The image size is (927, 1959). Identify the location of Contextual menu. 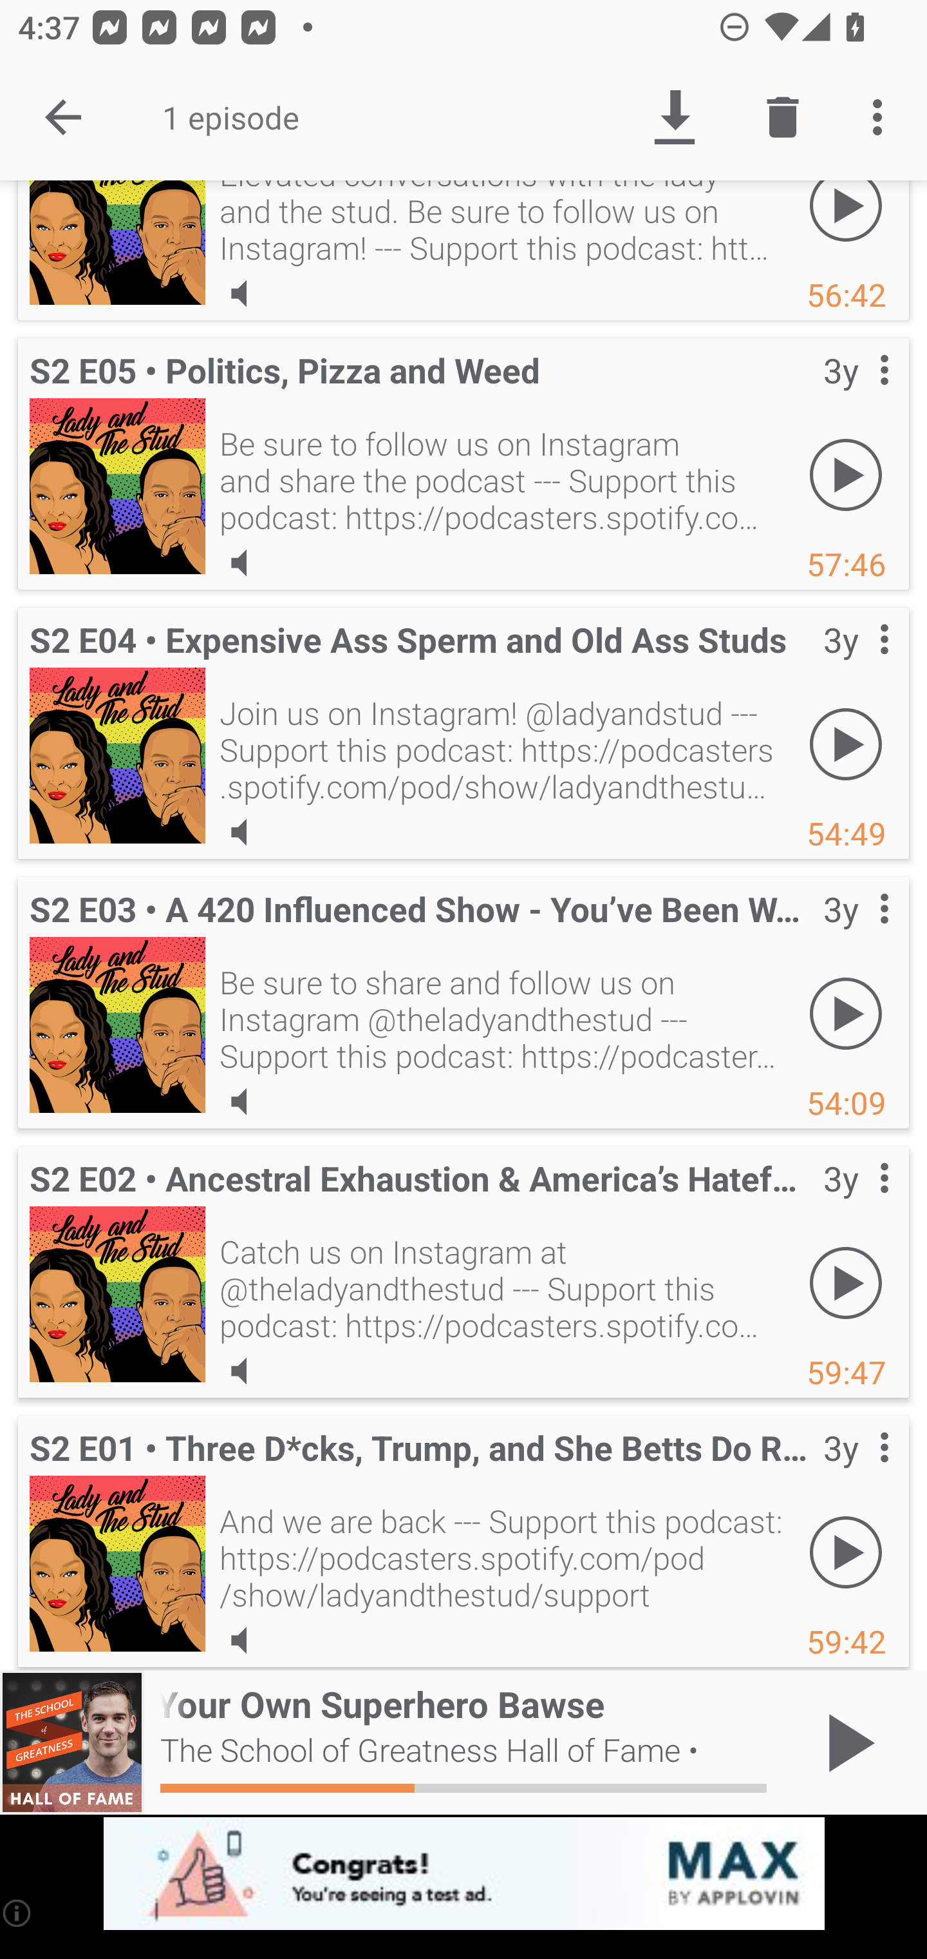
(856, 934).